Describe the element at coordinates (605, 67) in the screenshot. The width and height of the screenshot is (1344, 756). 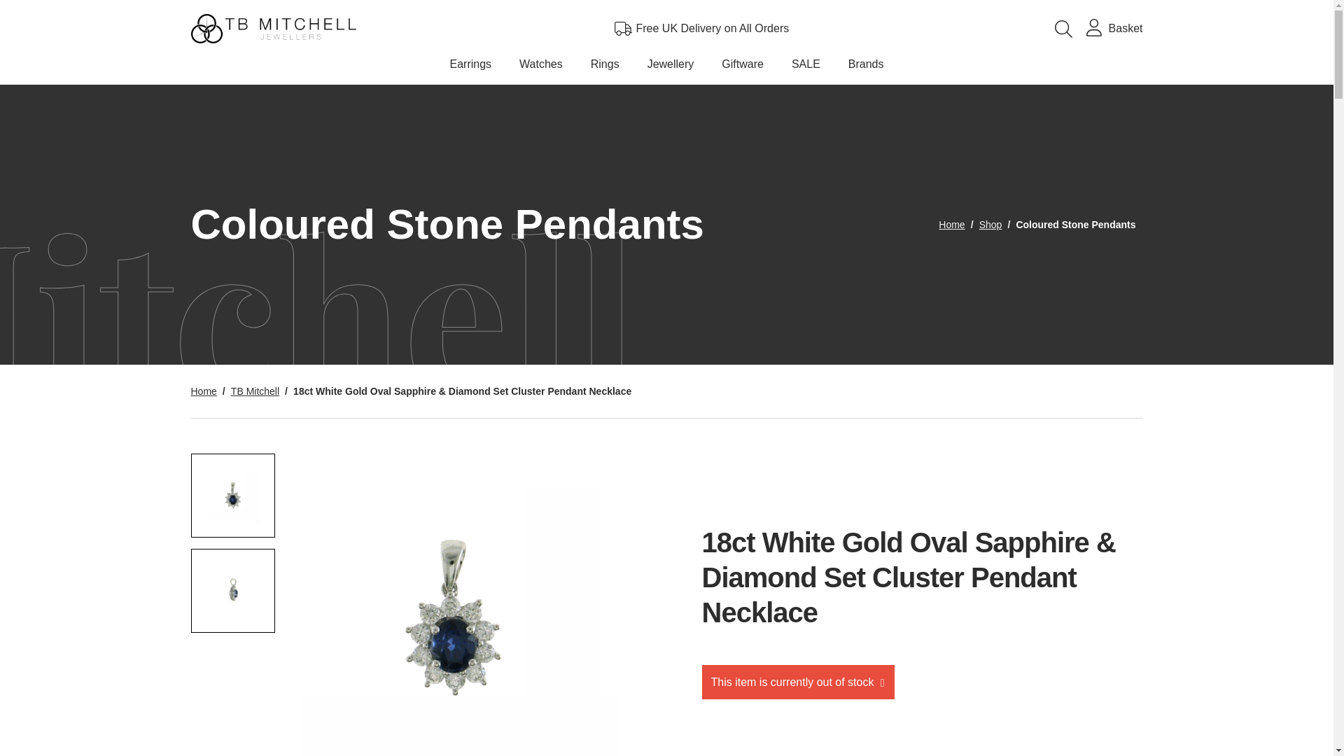
I see `Rings` at that location.